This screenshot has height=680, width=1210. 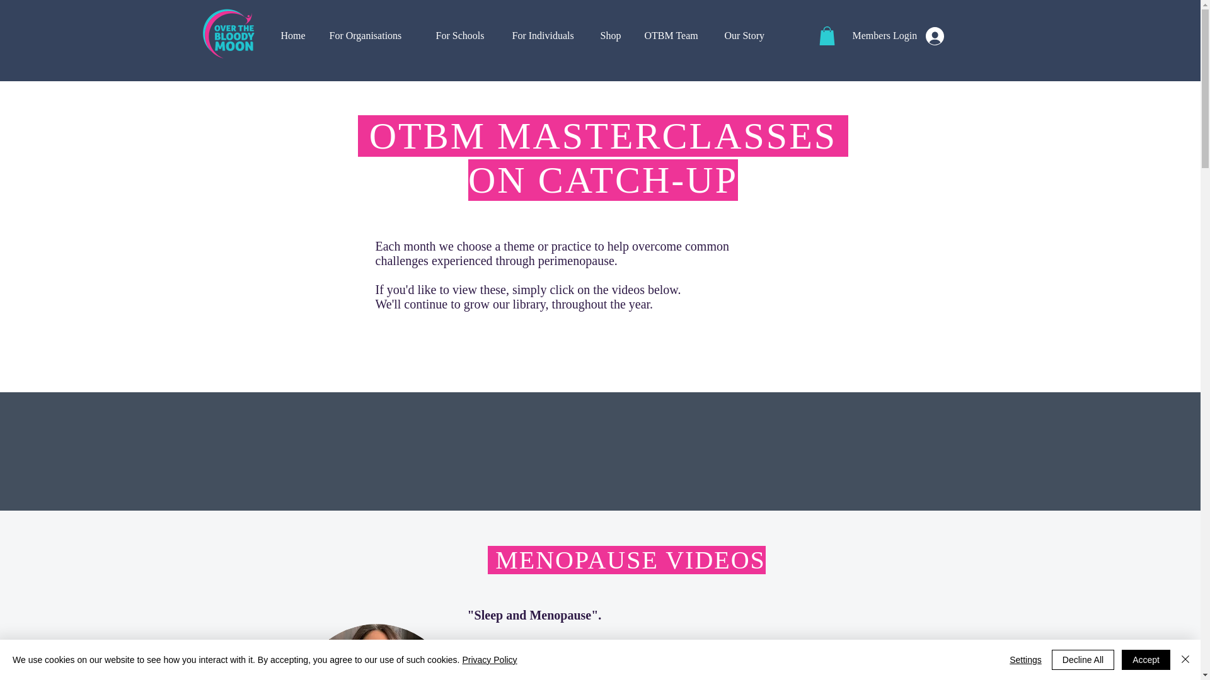 I want to click on Home, so click(x=295, y=36).